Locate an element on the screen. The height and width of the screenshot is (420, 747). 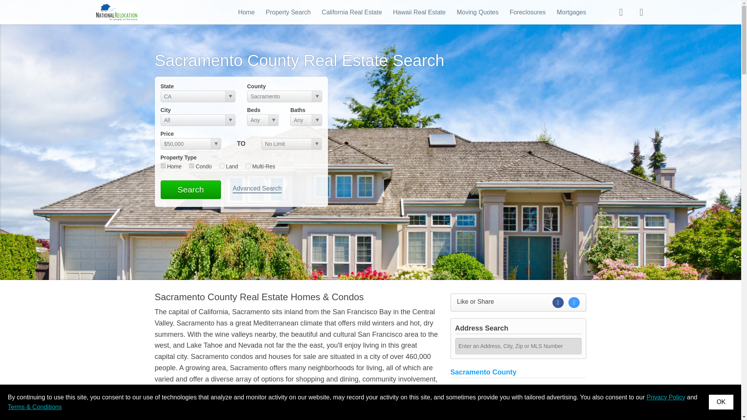
Home is located at coordinates (246, 12).